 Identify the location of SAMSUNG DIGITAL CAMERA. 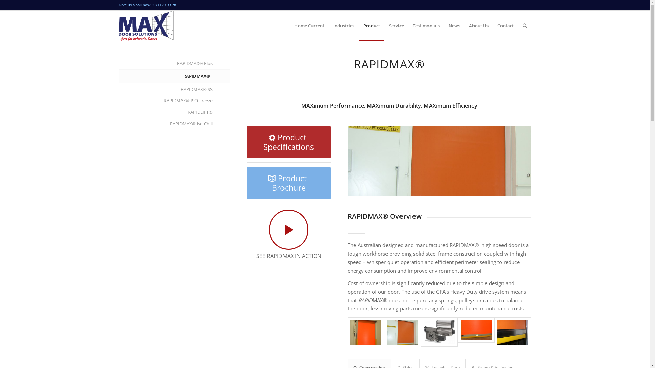
(513, 333).